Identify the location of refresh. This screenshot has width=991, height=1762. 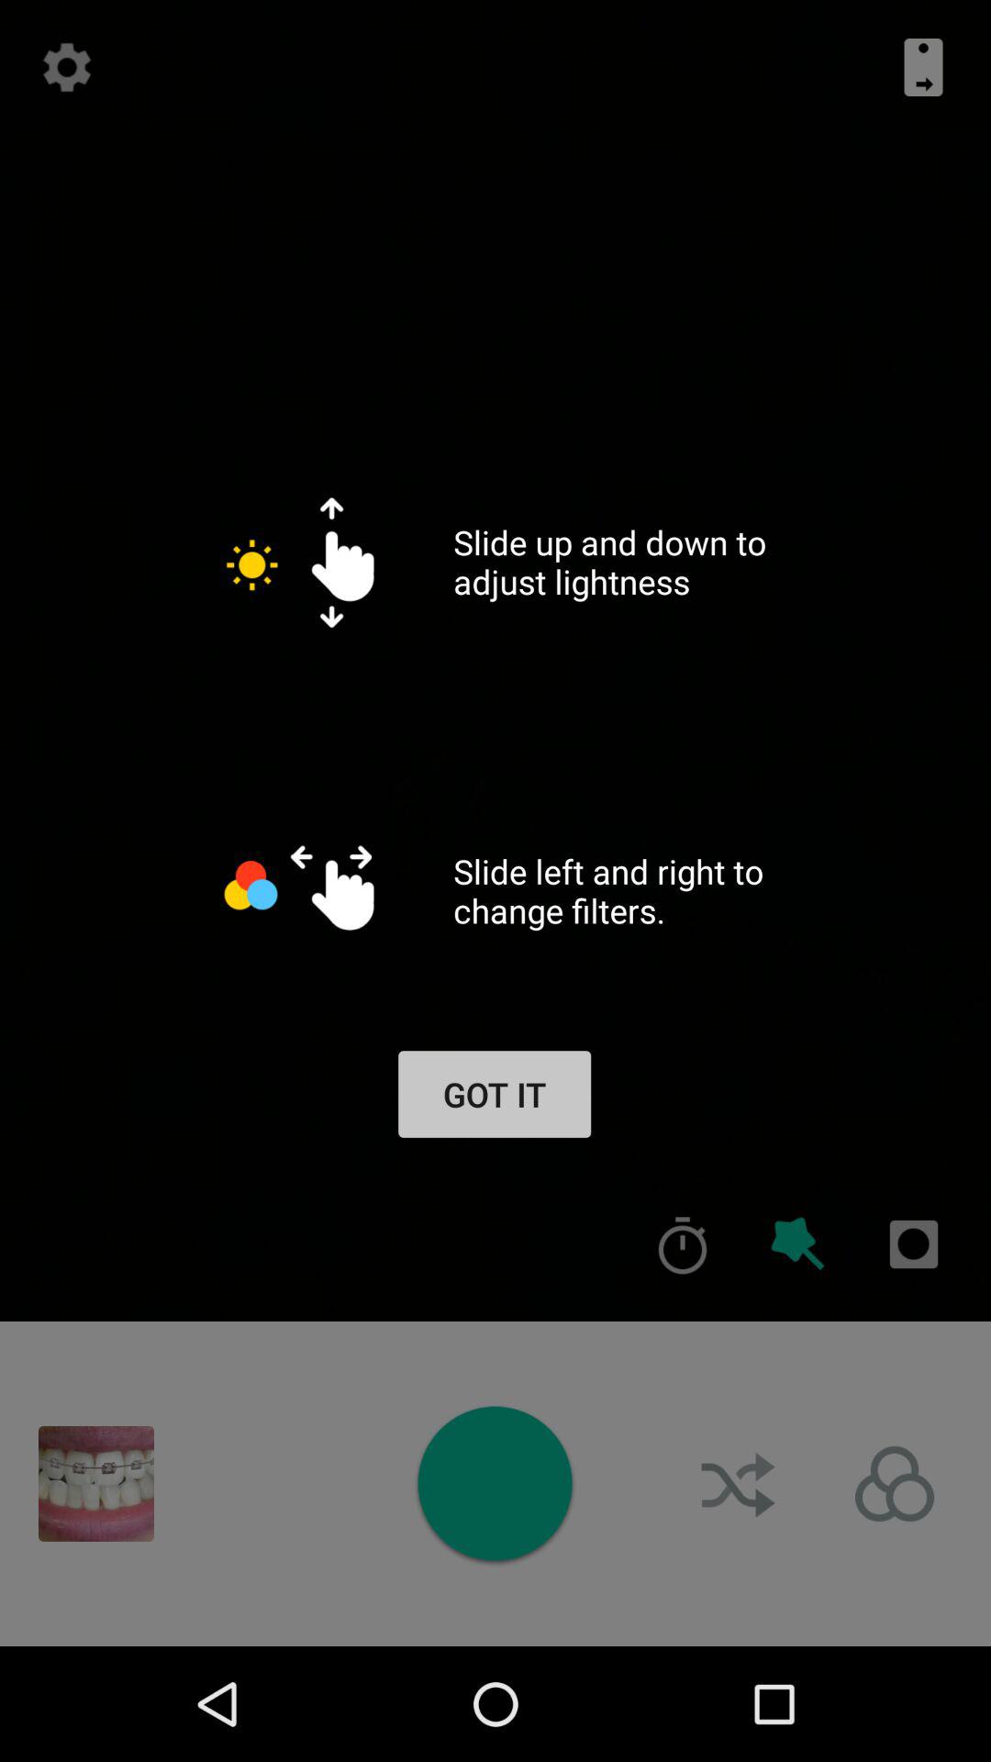
(67, 67).